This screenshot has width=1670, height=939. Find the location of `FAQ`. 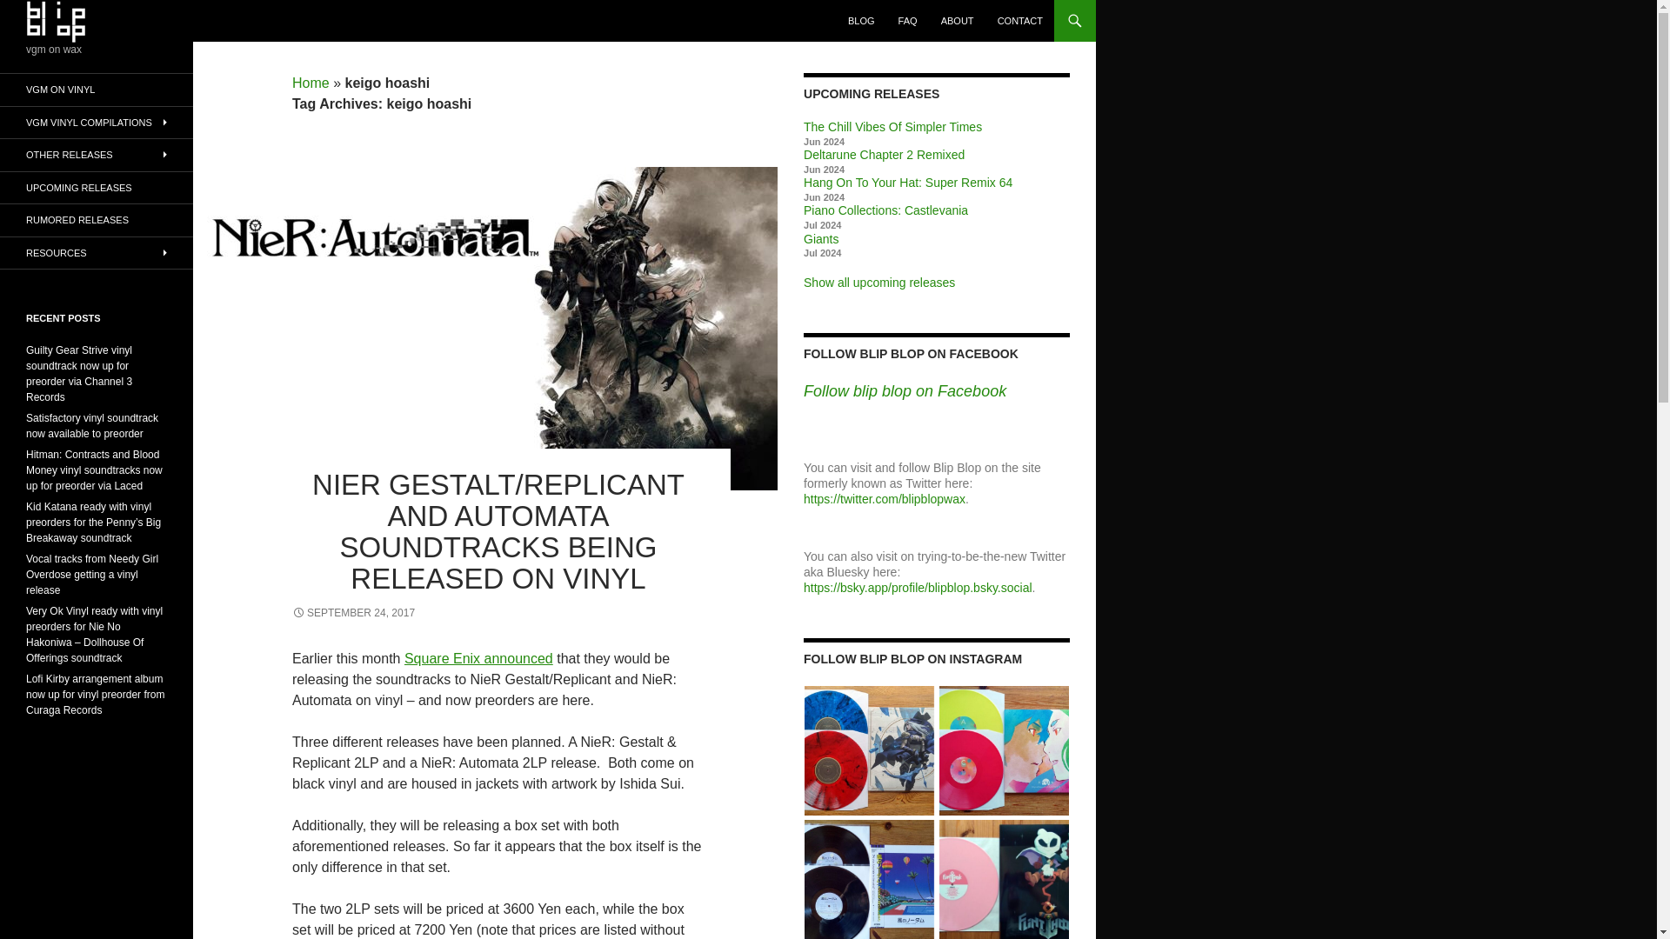

FAQ is located at coordinates (908, 21).